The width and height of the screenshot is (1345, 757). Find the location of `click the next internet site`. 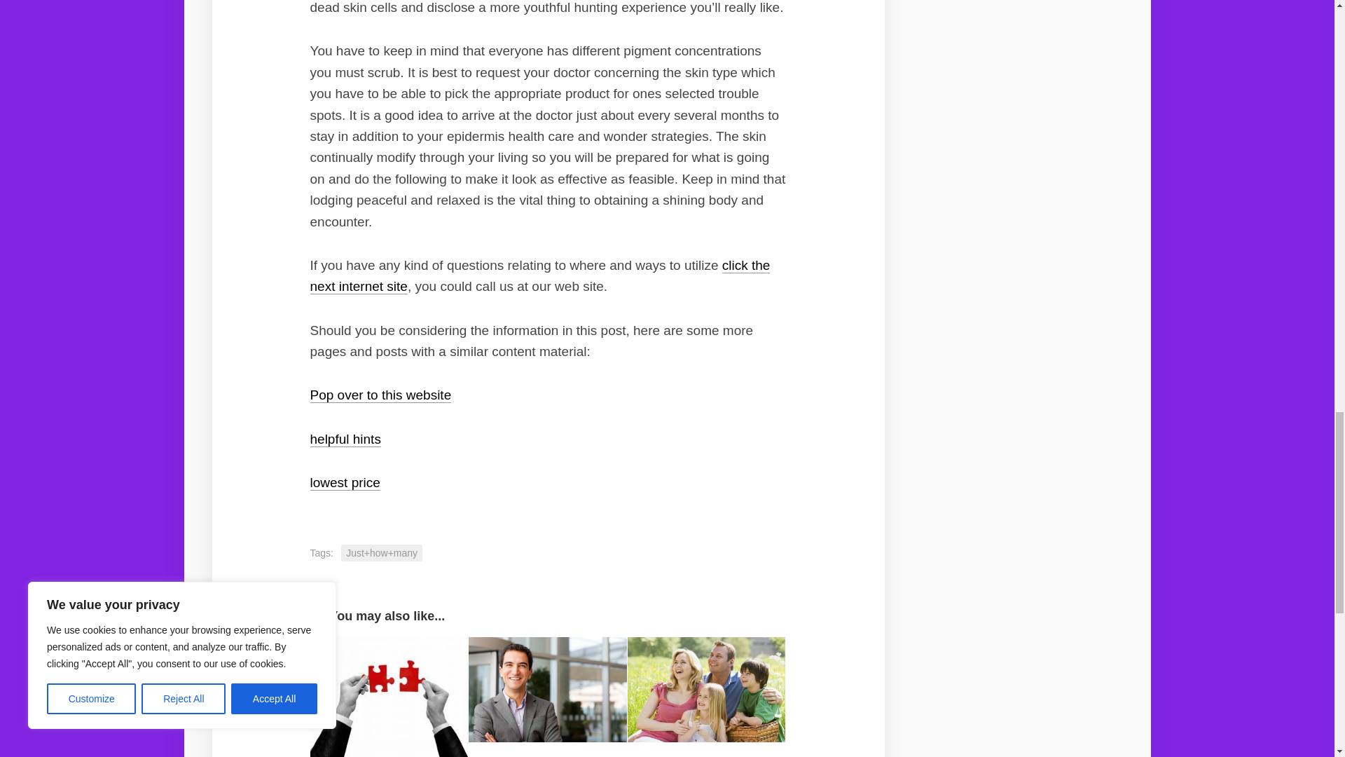

click the next internet site is located at coordinates (539, 276).